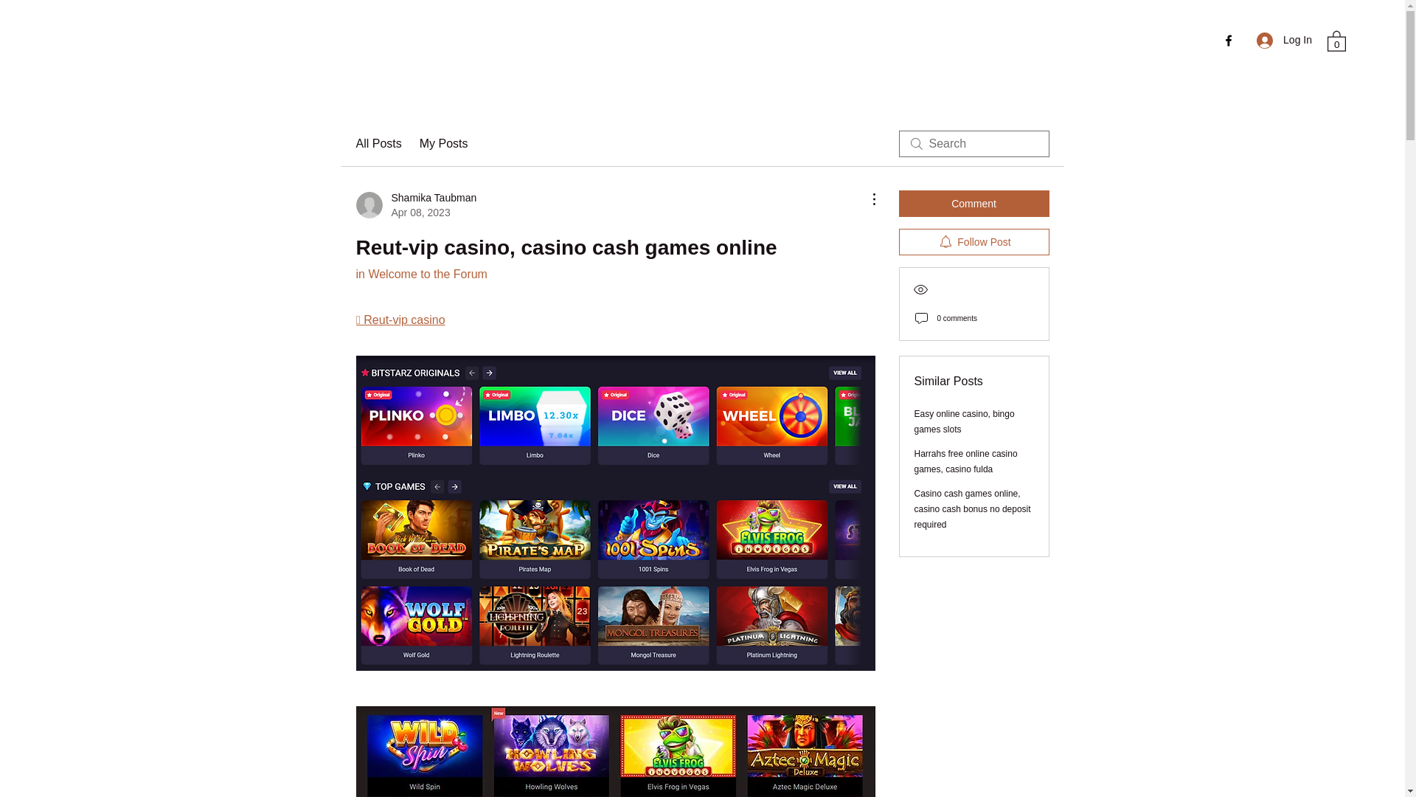  I want to click on Comment, so click(420, 274).